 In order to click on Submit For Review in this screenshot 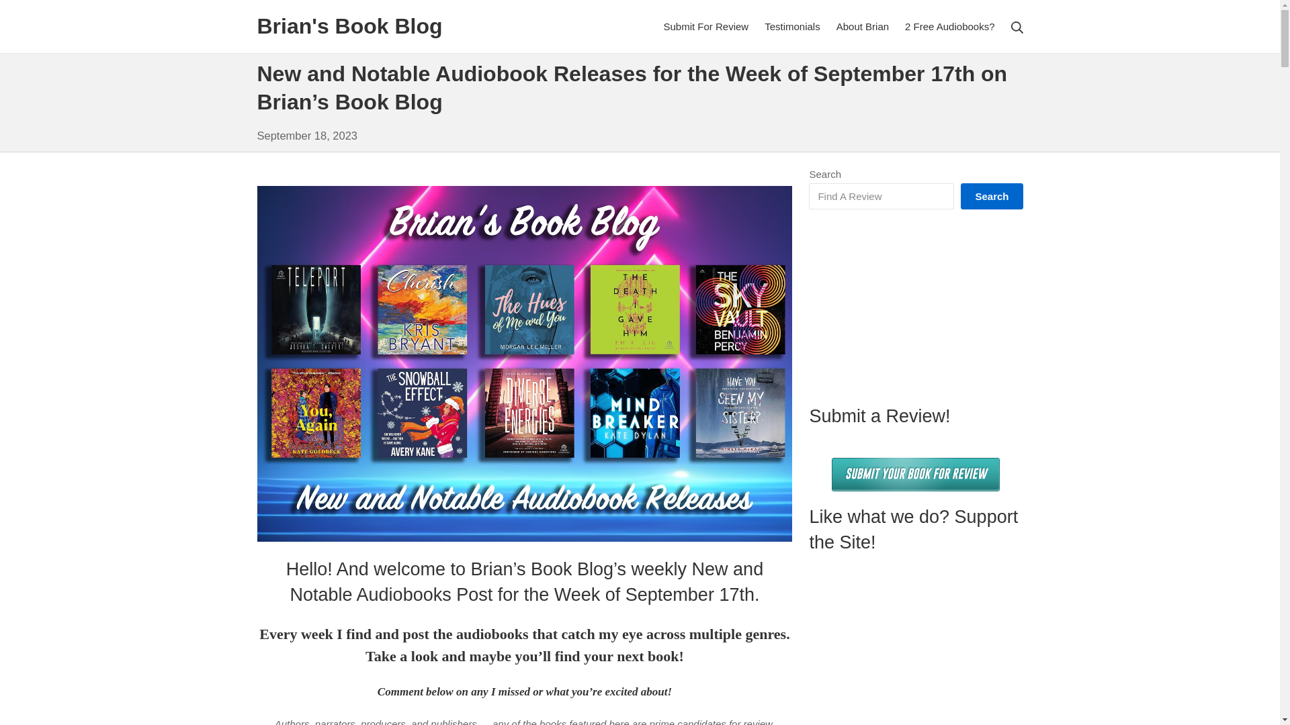, I will do `click(705, 27)`.